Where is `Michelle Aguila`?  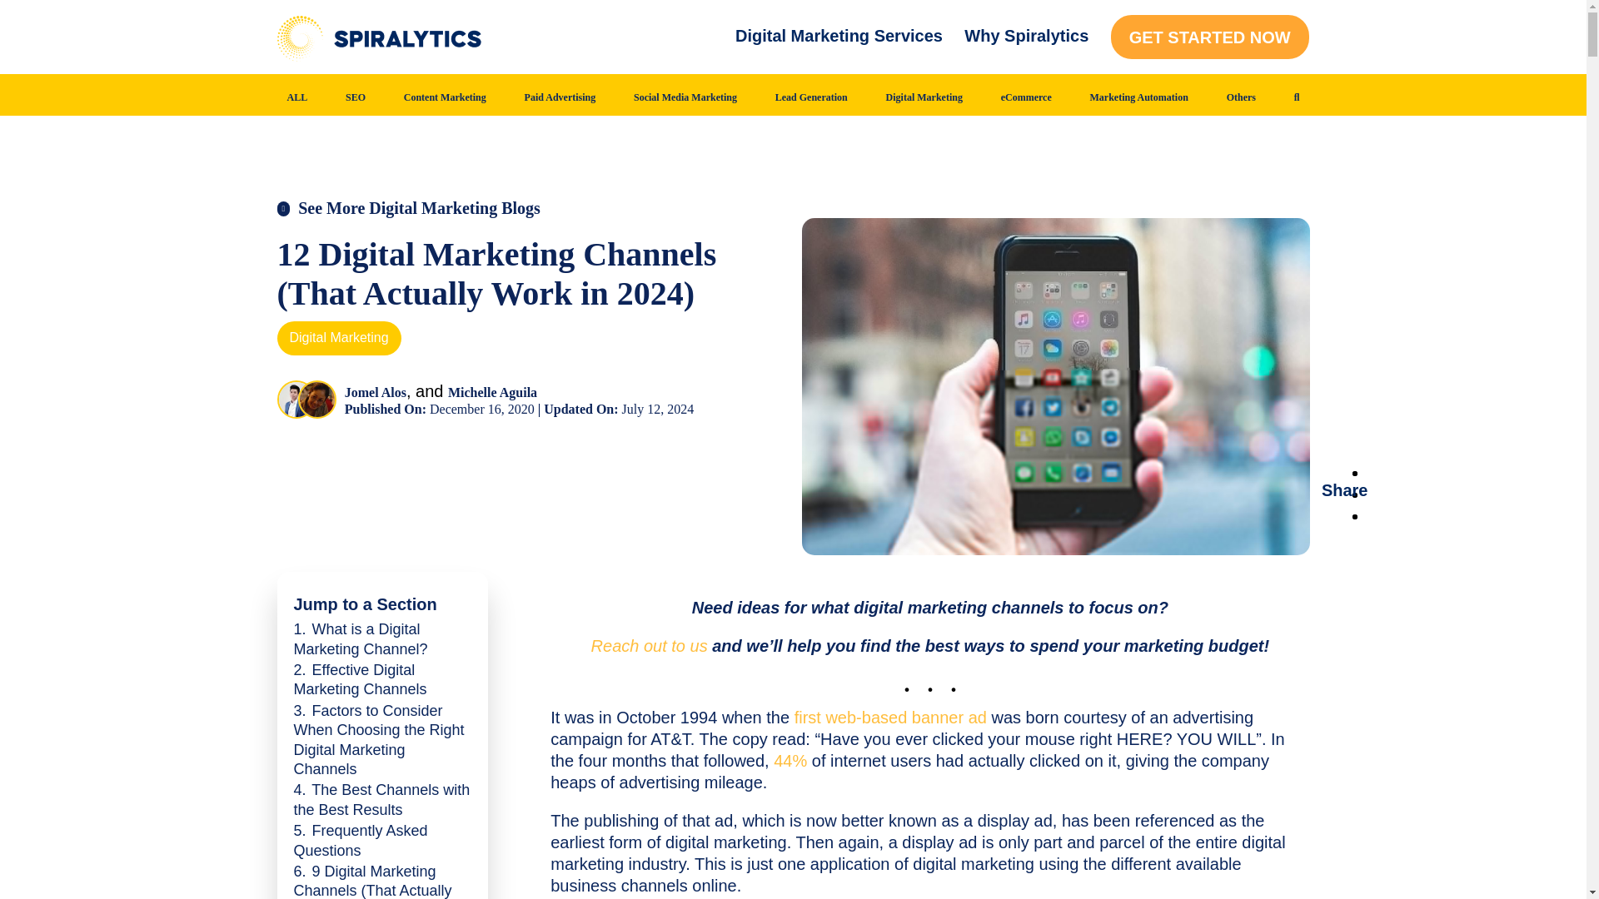
Michelle Aguila is located at coordinates (316, 400).